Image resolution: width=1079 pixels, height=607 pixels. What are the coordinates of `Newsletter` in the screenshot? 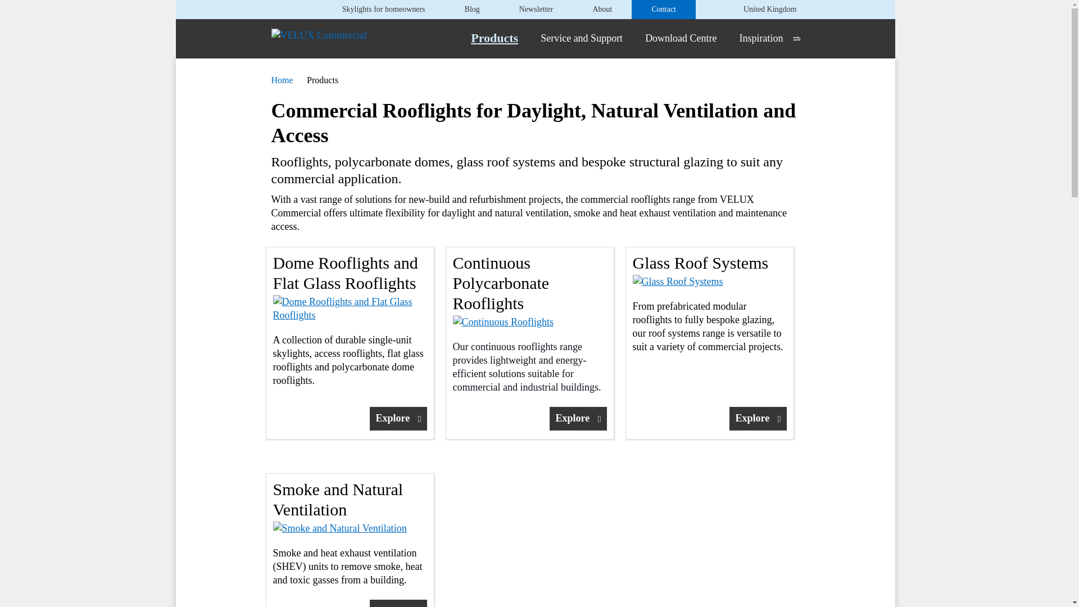 It's located at (536, 9).